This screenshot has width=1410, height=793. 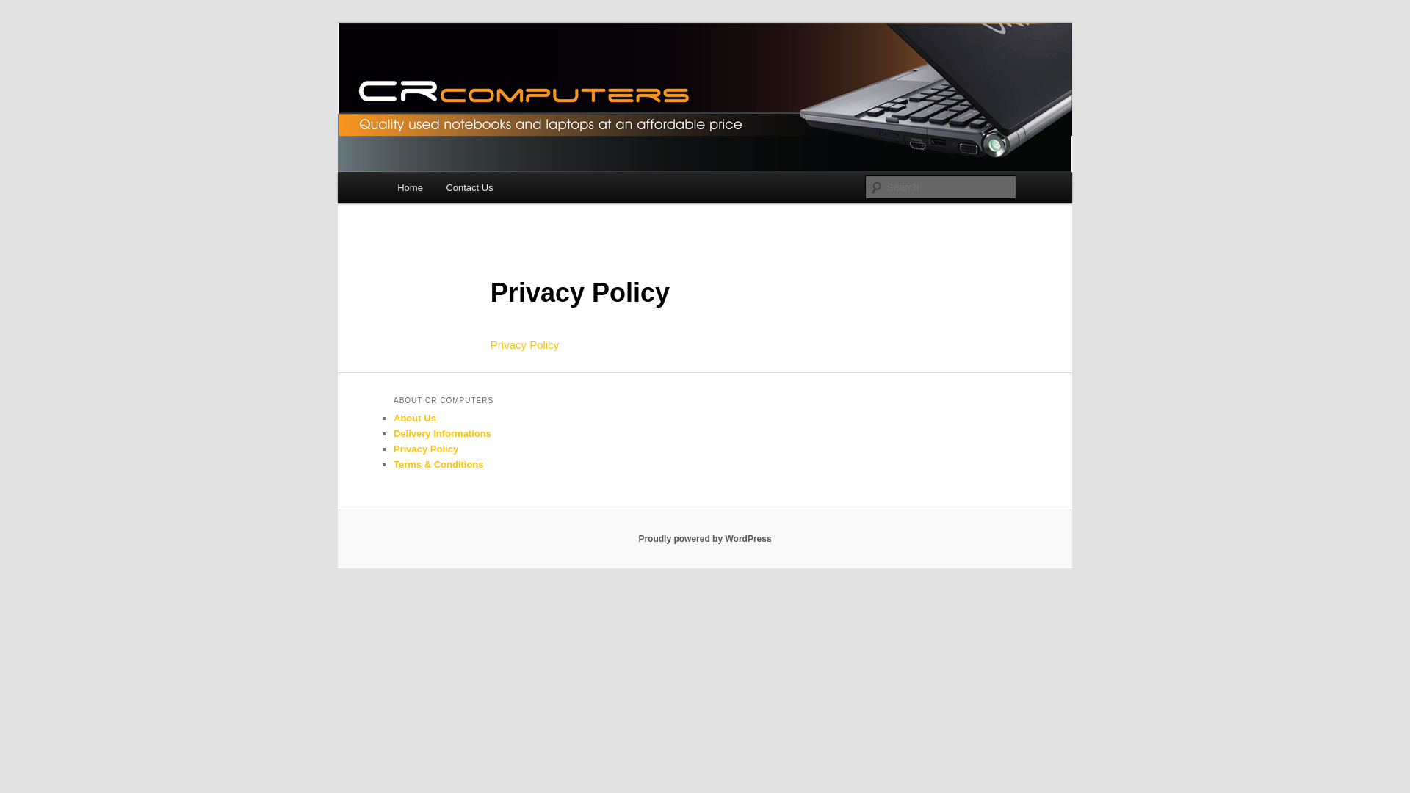 What do you see at coordinates (415, 419) in the screenshot?
I see `About Us` at bounding box center [415, 419].